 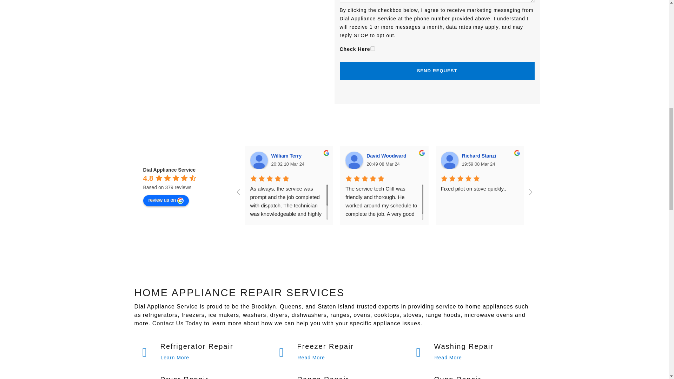 What do you see at coordinates (287, 156) in the screenshot?
I see `William Terry` at bounding box center [287, 156].